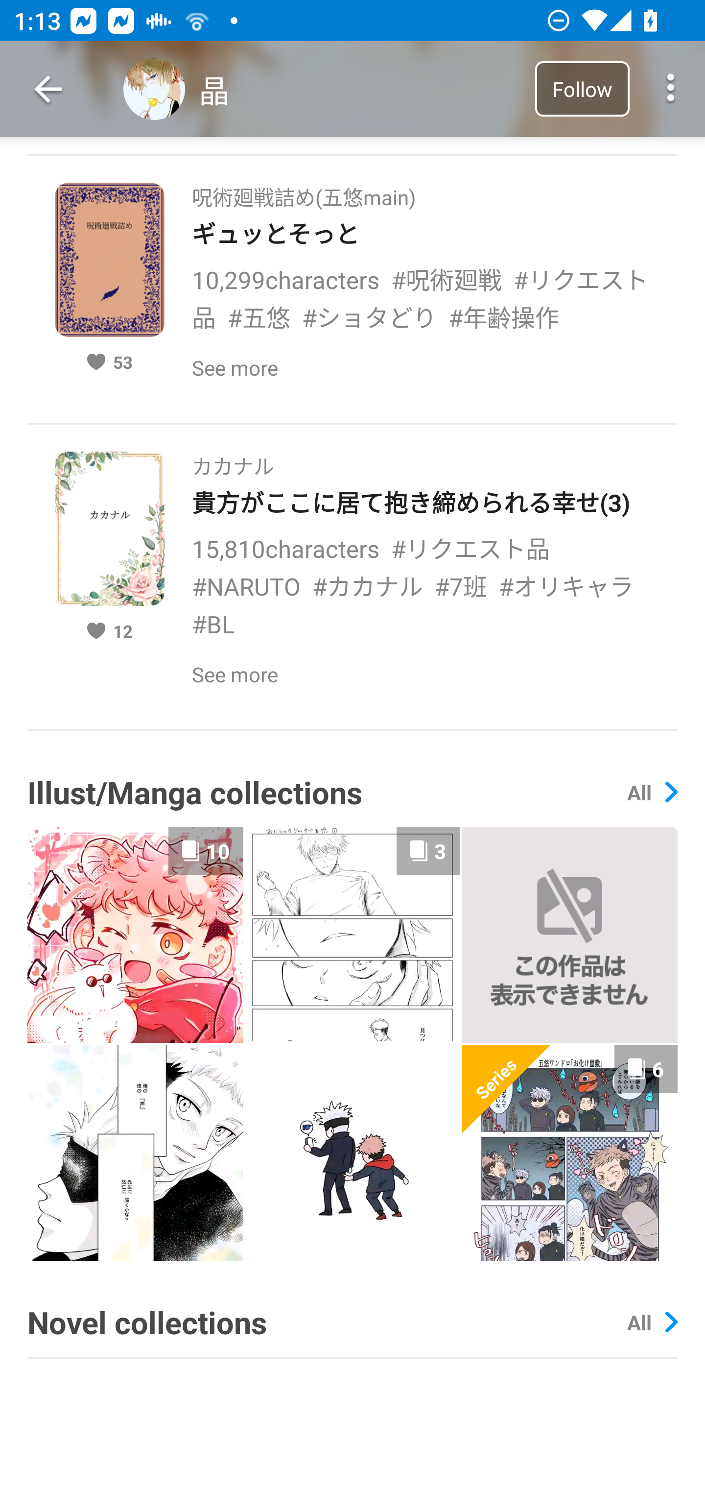 This screenshot has width=705, height=1489. I want to click on 3, so click(352, 934).